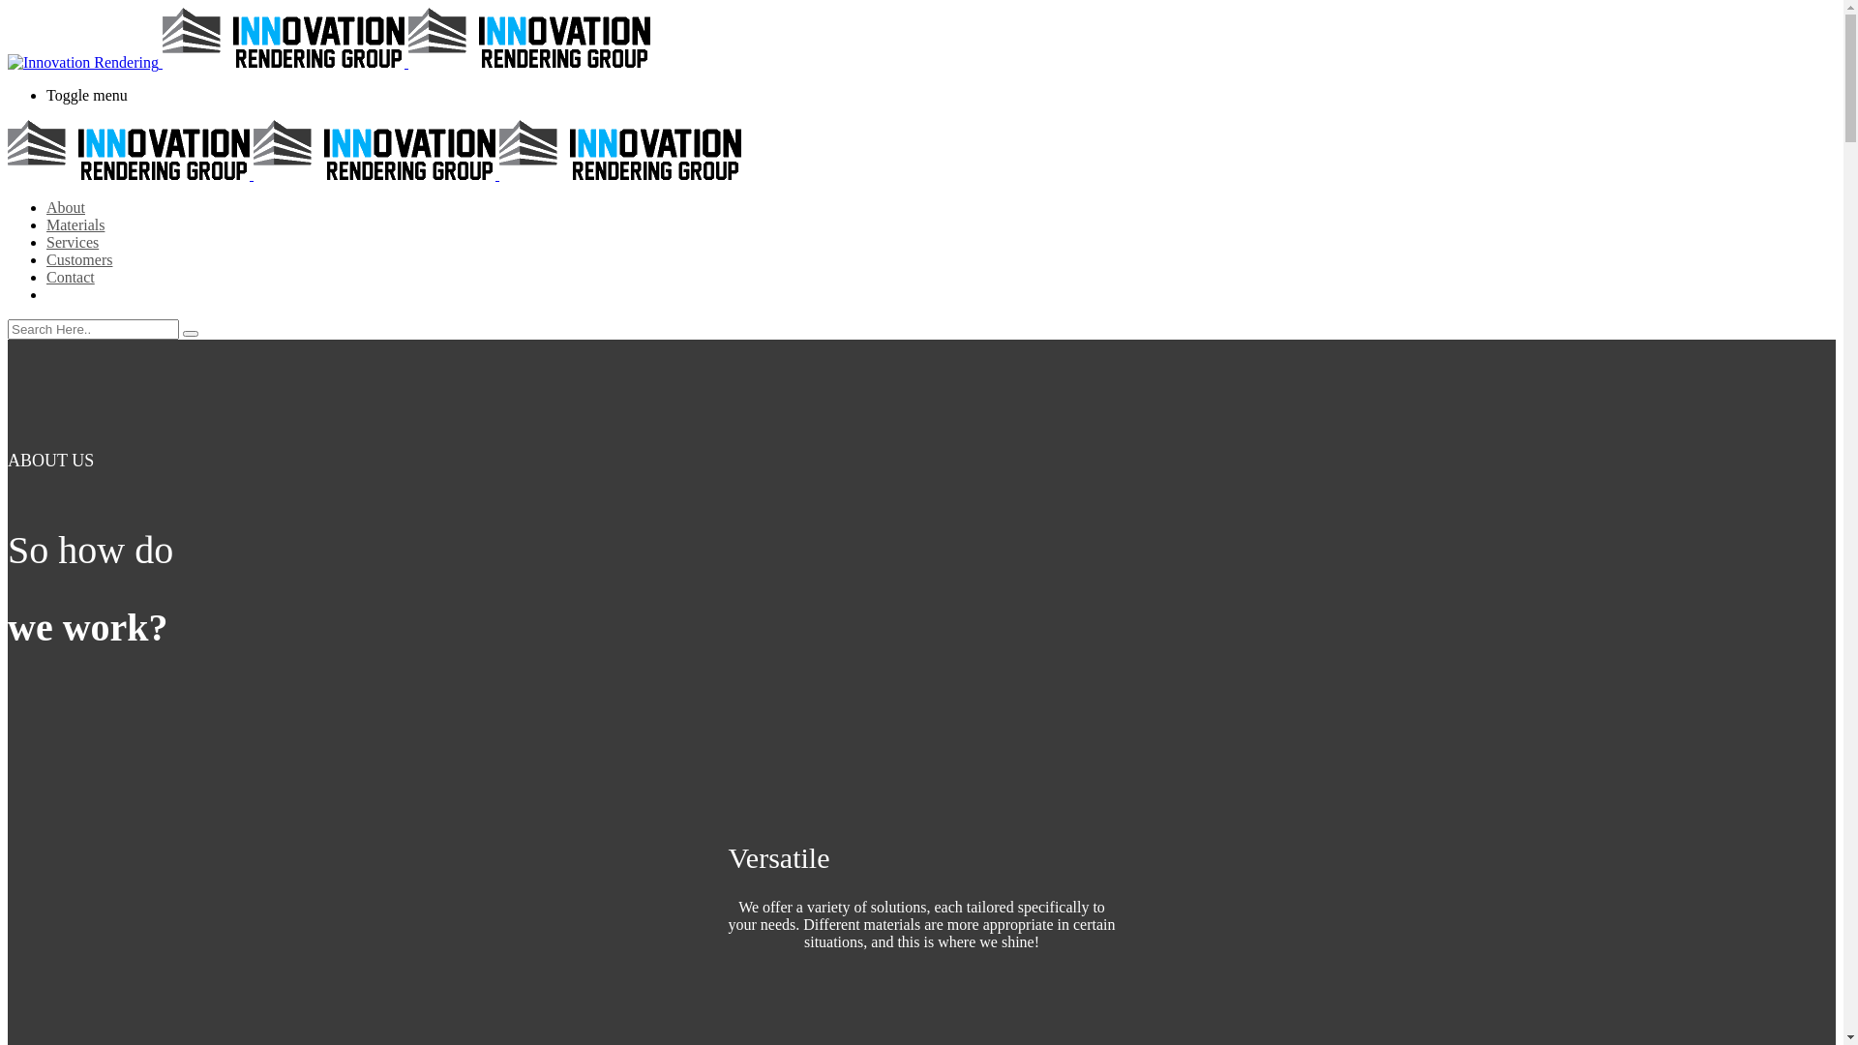  I want to click on About, so click(66, 207).